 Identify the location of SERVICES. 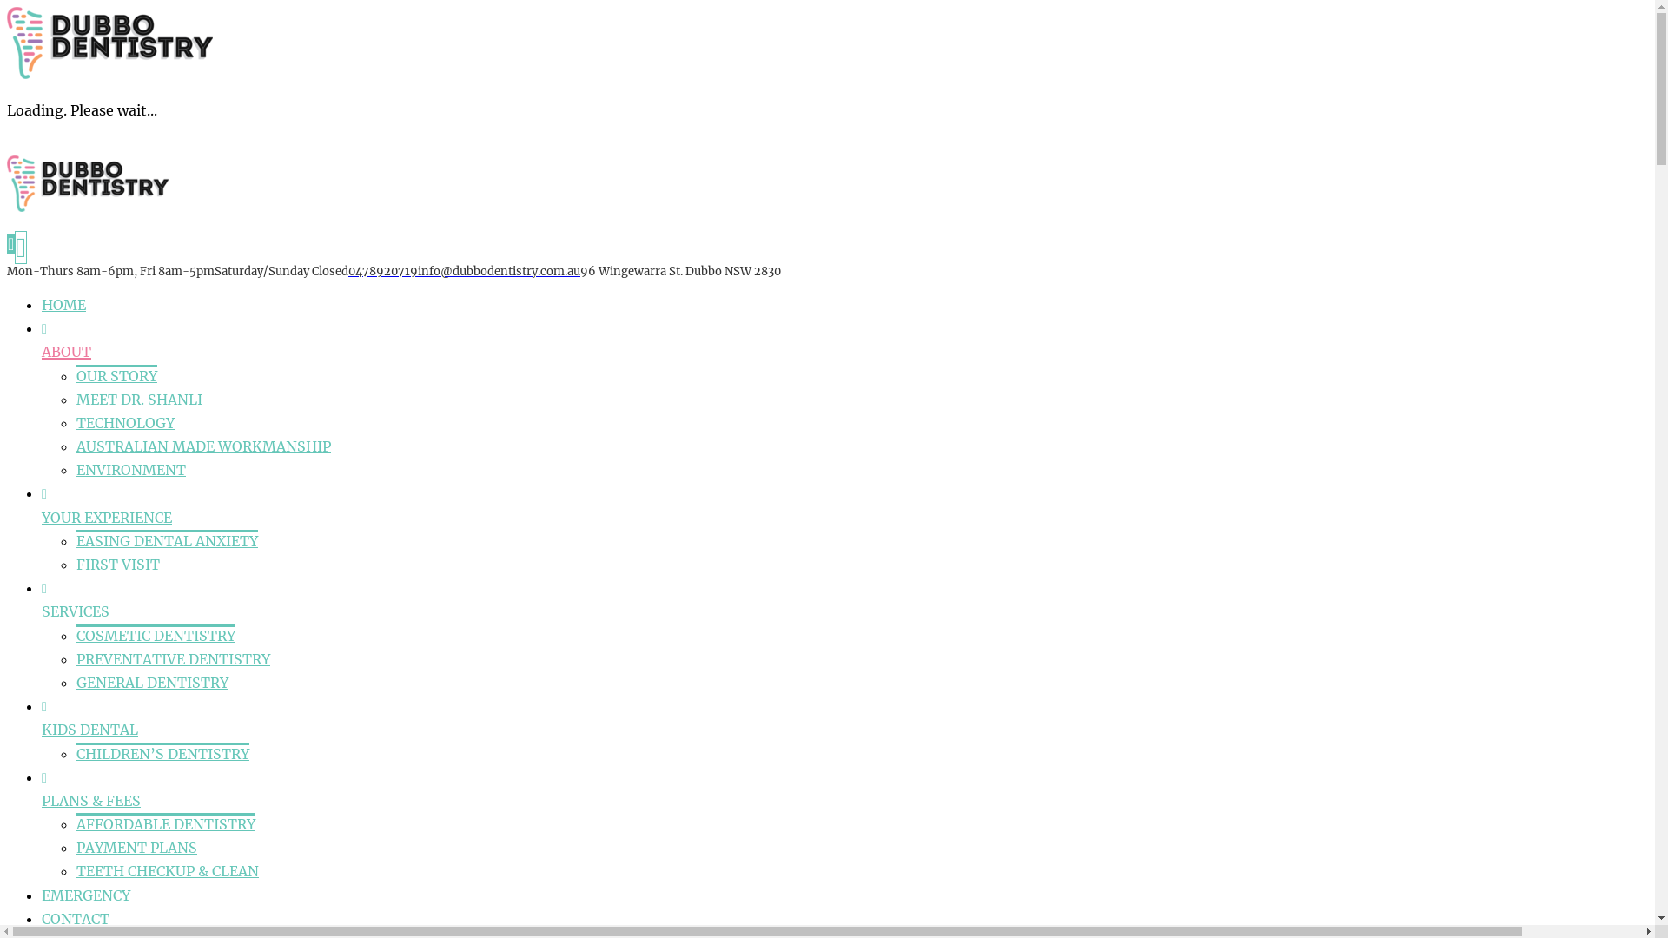
(76, 611).